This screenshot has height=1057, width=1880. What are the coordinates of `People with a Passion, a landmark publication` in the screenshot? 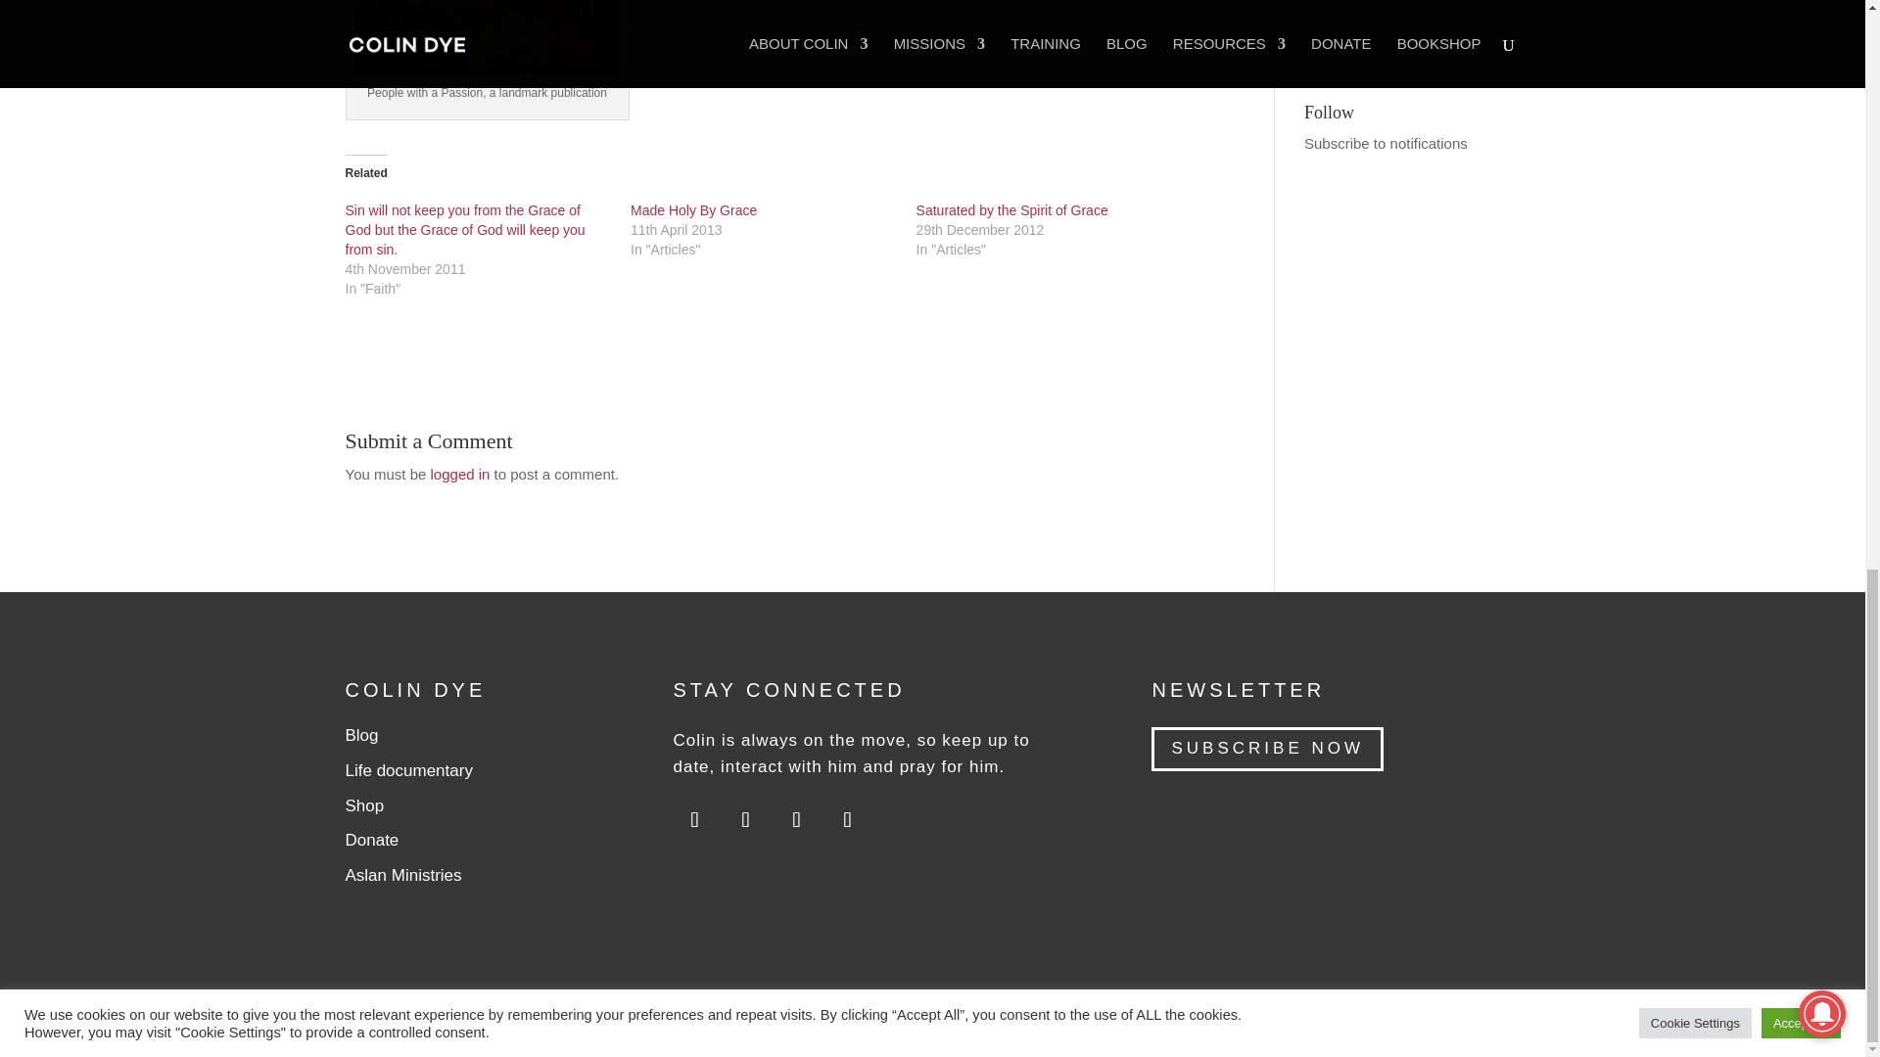 It's located at (488, 37).